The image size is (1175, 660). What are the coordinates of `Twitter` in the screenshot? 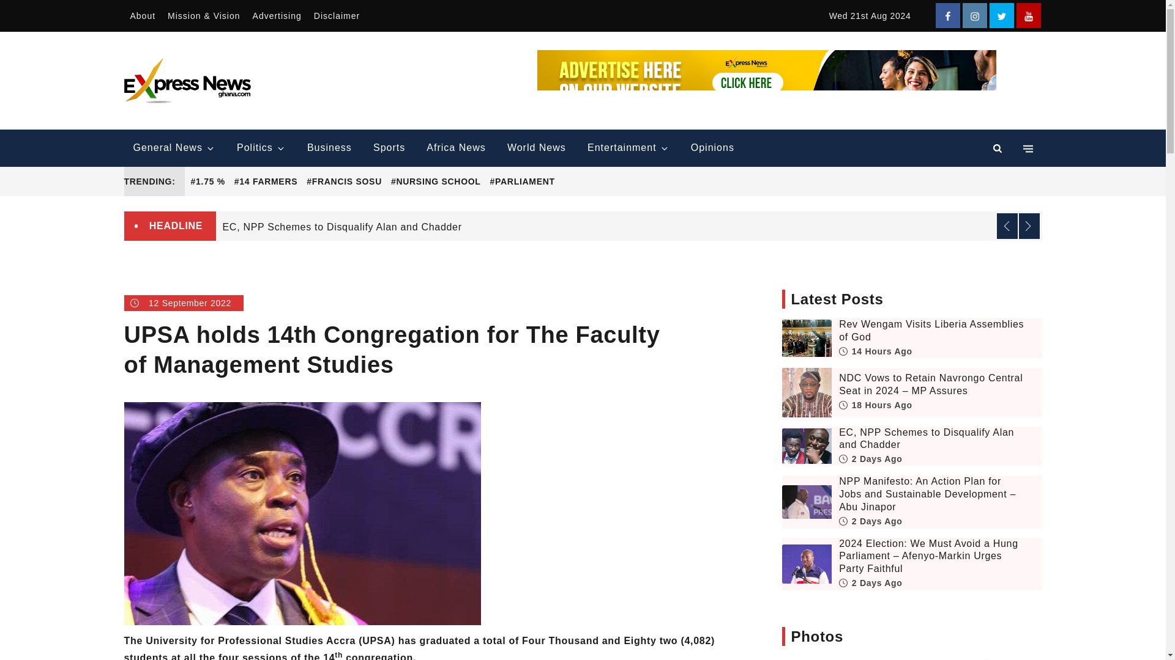 It's located at (1001, 16).